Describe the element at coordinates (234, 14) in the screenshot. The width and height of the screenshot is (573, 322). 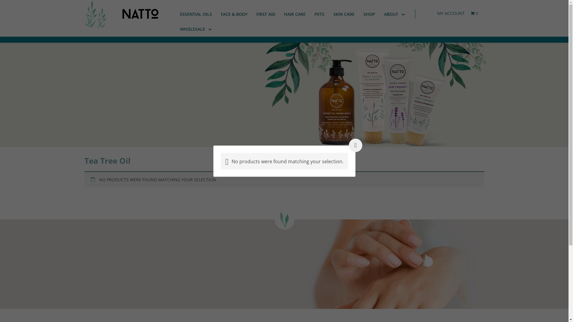
I see `FACE & BODY` at that location.